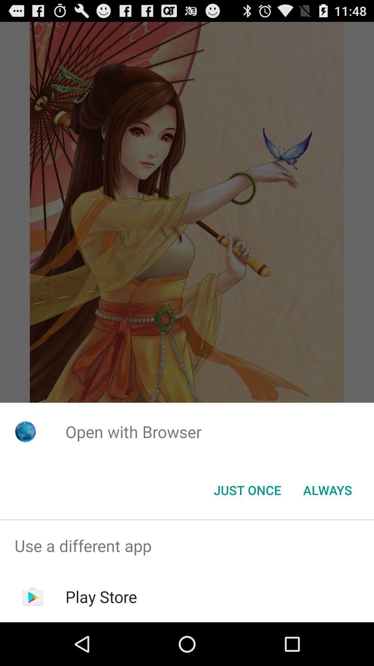  I want to click on press item to the left of the always item, so click(247, 490).